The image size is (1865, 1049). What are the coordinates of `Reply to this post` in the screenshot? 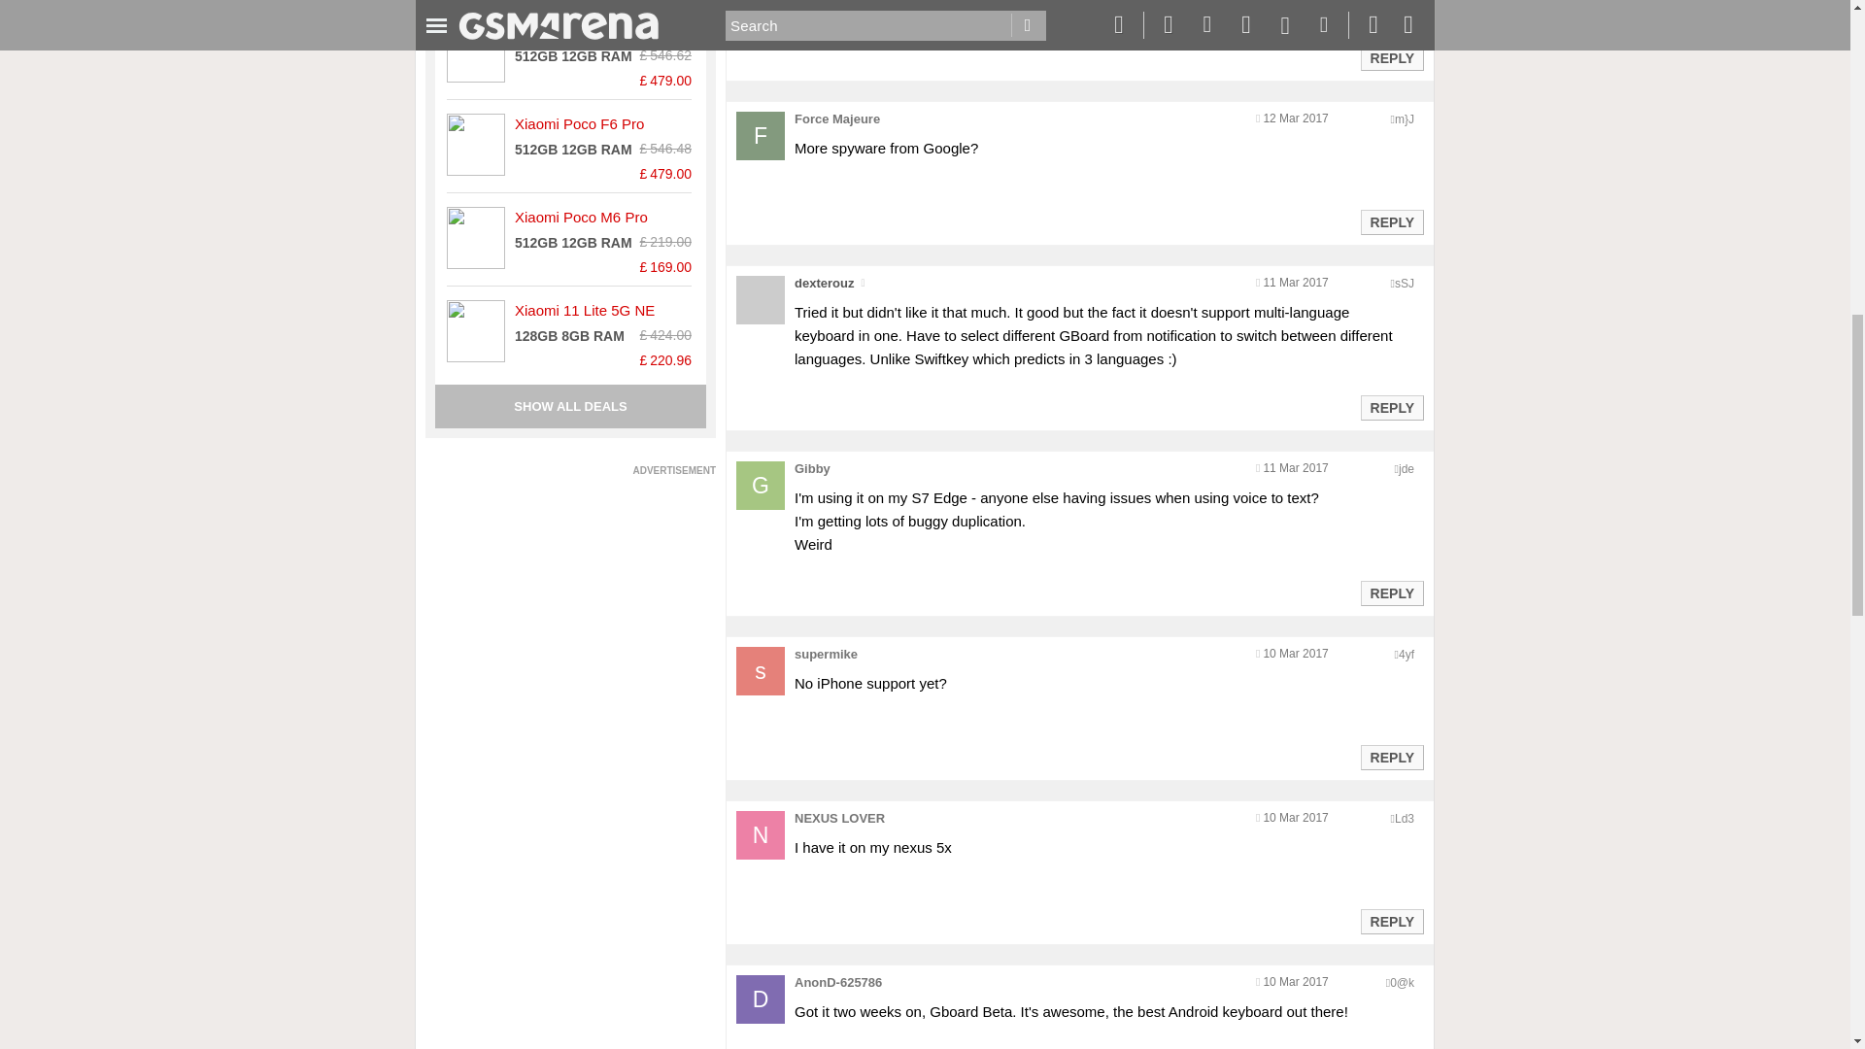 It's located at (1391, 758).